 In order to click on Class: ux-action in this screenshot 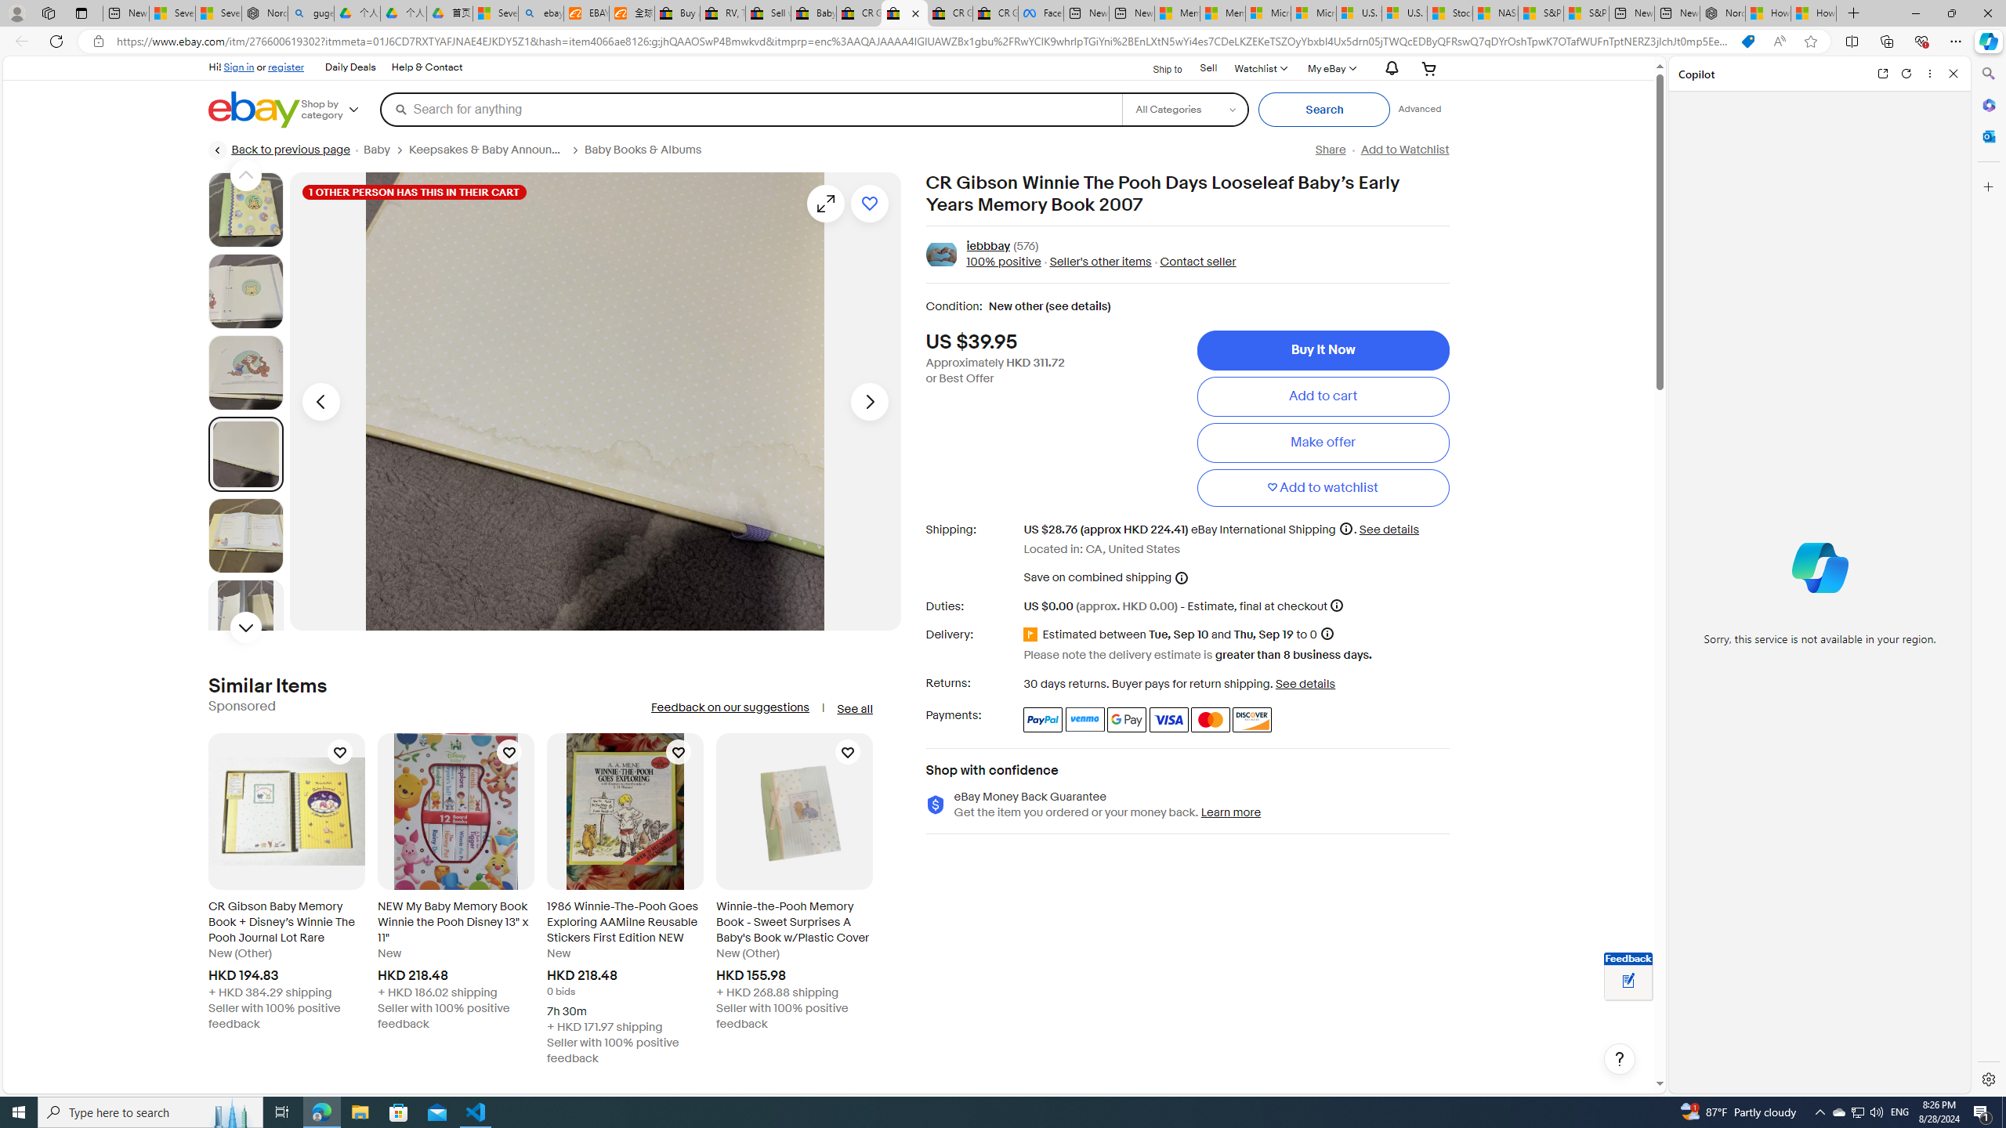, I will do `click(940, 255)`.